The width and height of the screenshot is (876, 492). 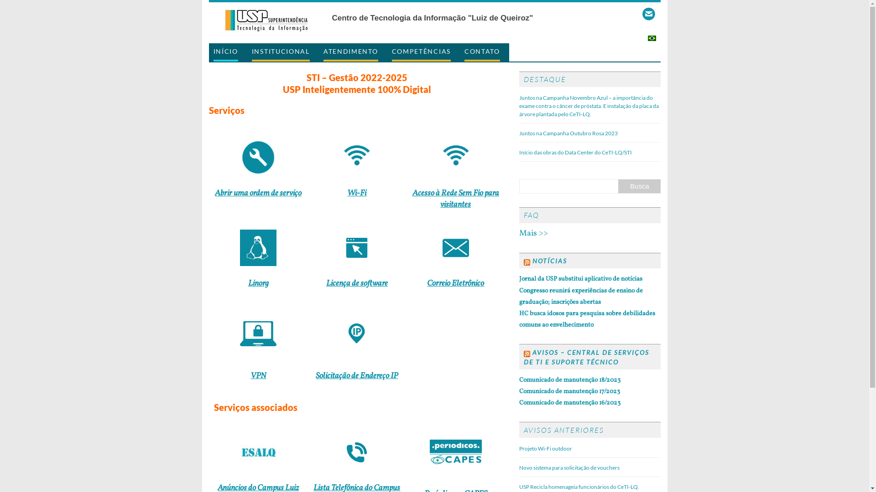 I want to click on Projeto Wi-Fi outdoor, so click(x=546, y=448).